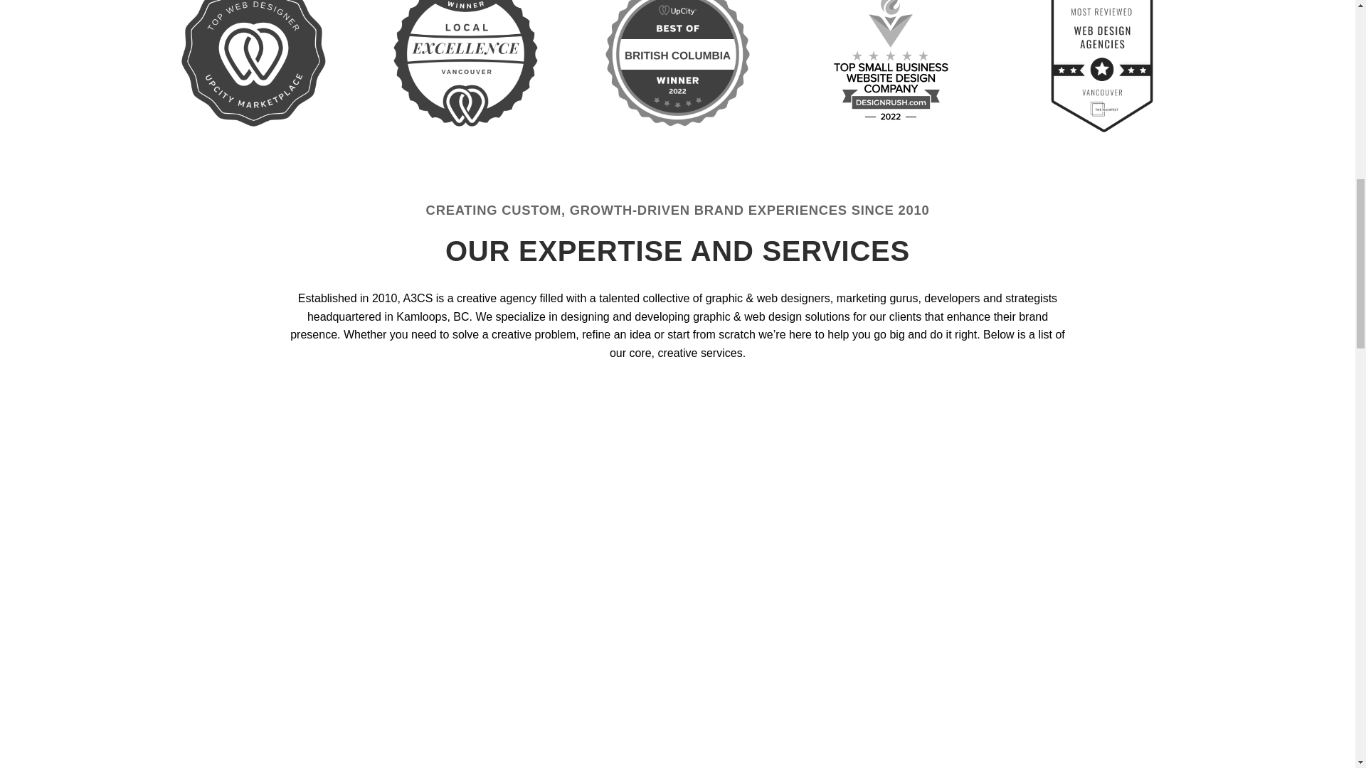 The width and height of the screenshot is (1366, 768). I want to click on OUR EXPERTISE AND SERVICES, so click(677, 250).